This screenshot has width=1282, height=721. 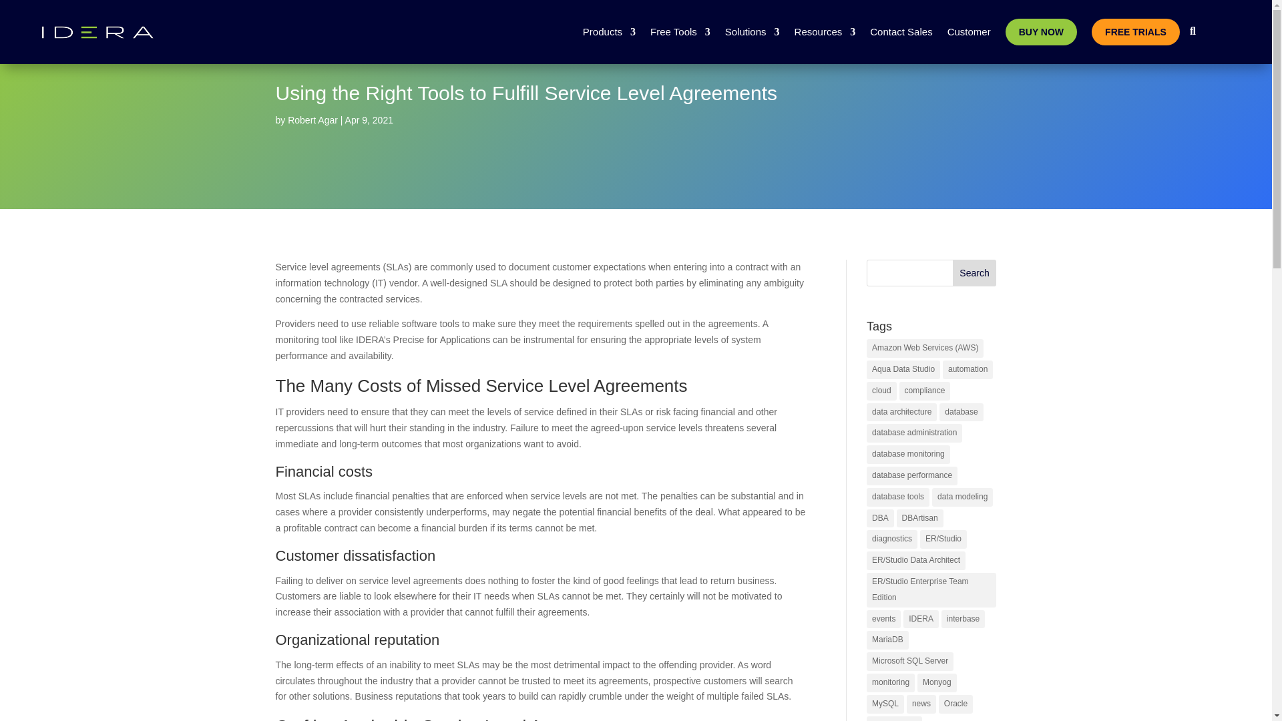 I want to click on Free Tools, so click(x=680, y=32).